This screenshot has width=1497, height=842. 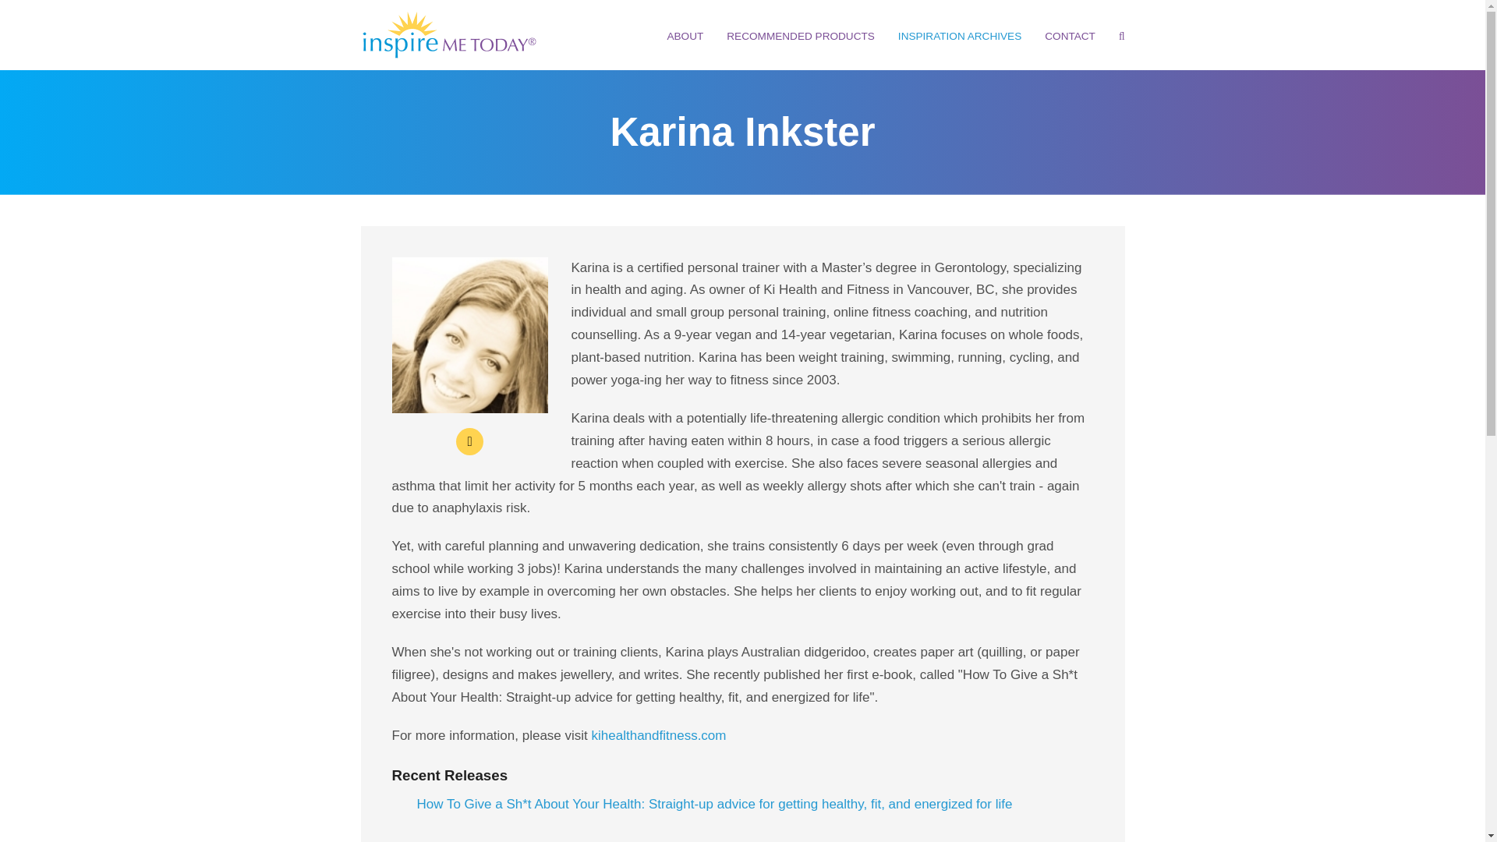 I want to click on CONTACT, so click(x=1070, y=36).